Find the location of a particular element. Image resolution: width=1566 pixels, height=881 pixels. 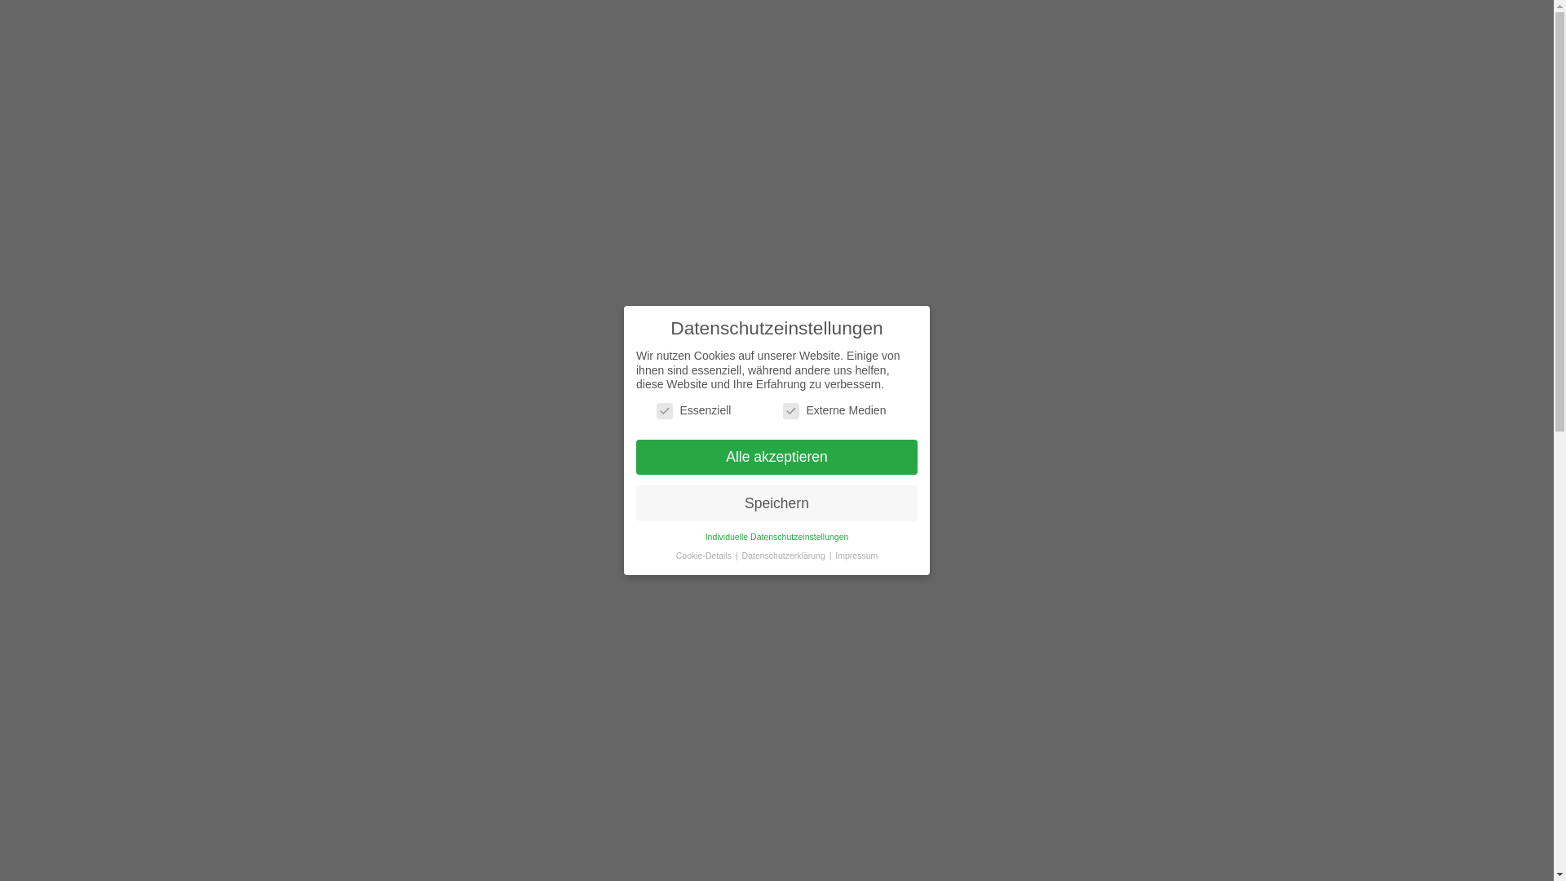

Channa, Parachanna is located at coordinates (429, 227).